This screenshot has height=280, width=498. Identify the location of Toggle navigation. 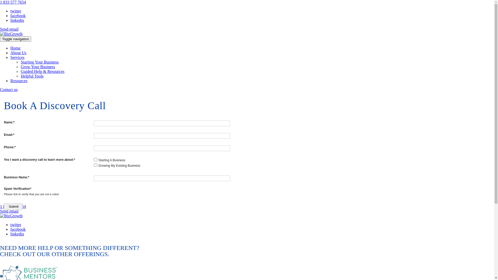
(16, 39).